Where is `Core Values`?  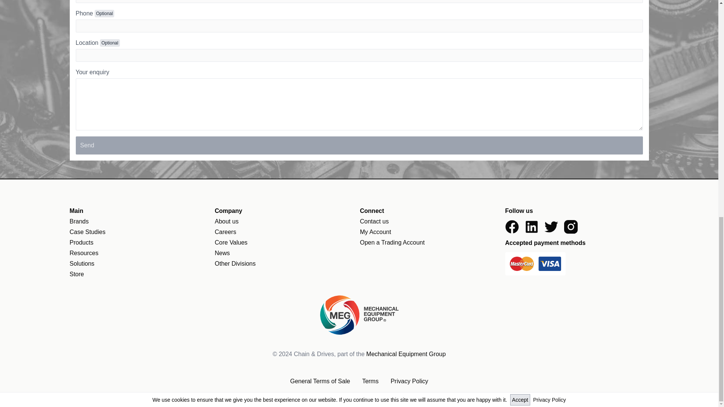 Core Values is located at coordinates (231, 243).